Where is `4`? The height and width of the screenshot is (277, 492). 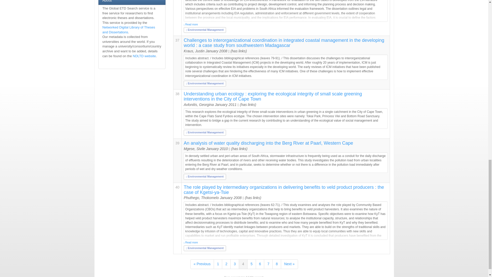
4 is located at coordinates (243, 264).